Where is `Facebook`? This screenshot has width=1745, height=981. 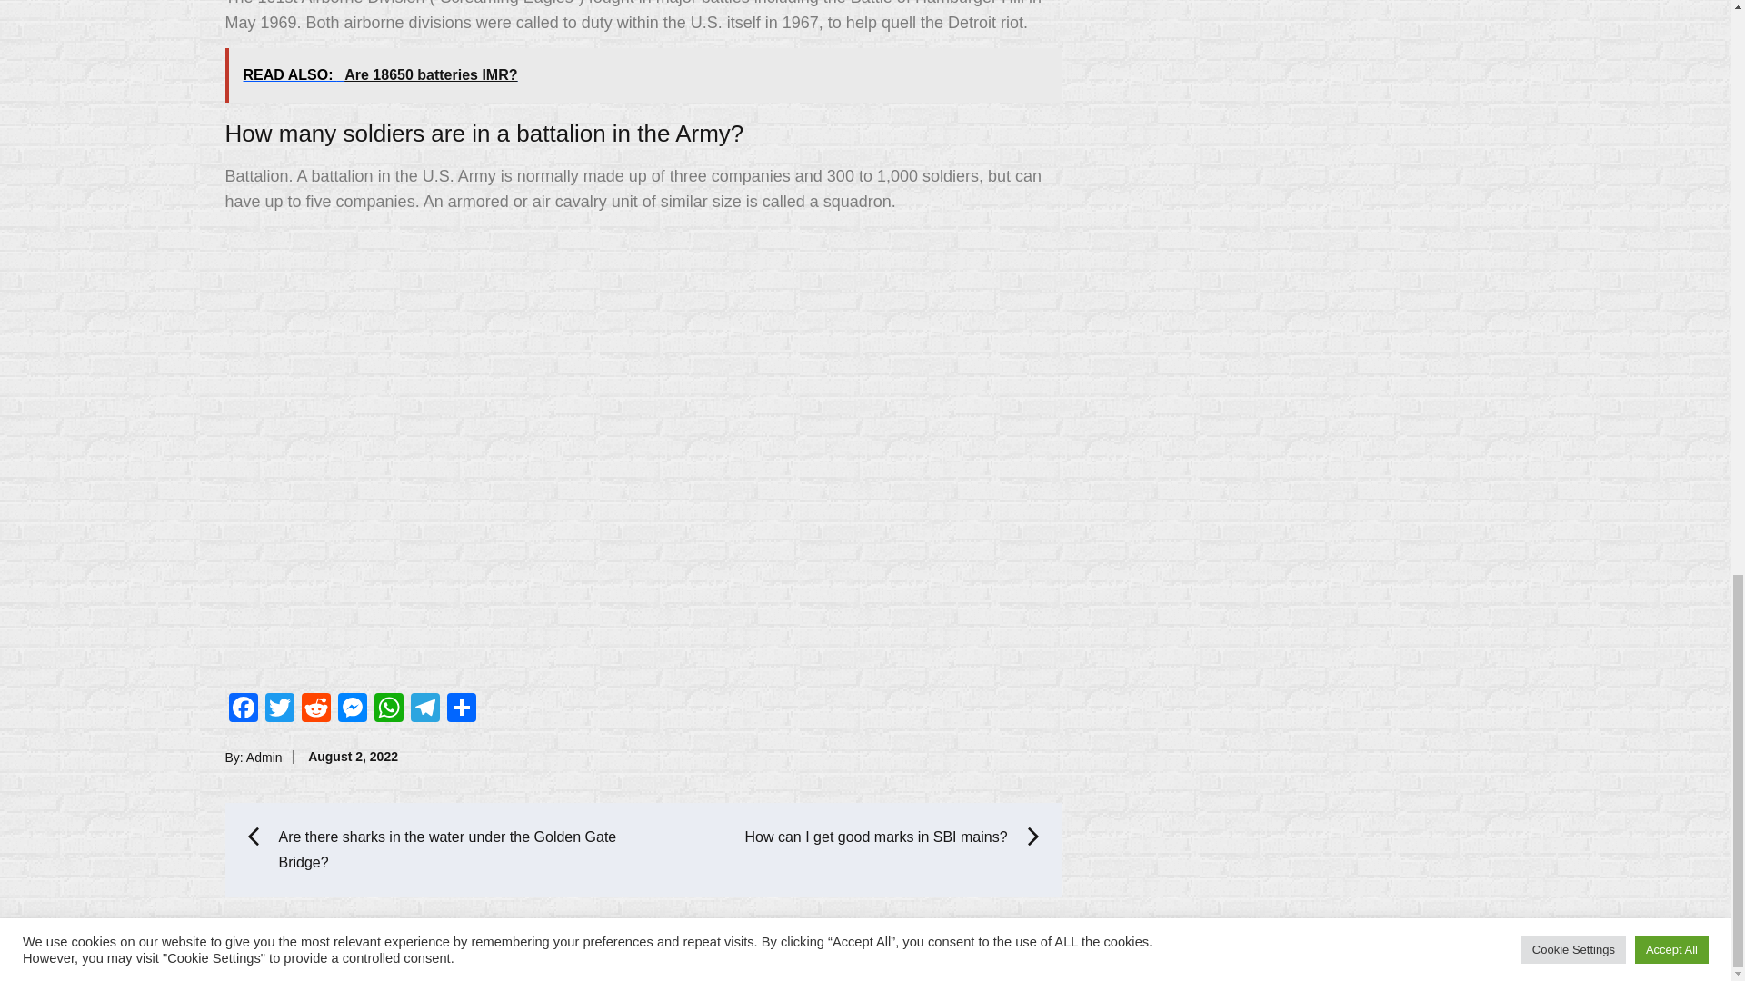 Facebook is located at coordinates (244, 709).